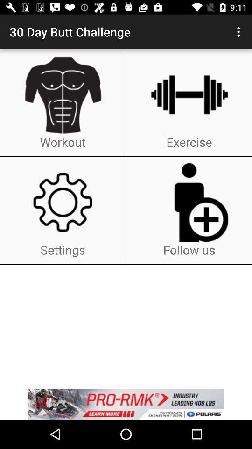  I want to click on advertisement, so click(126, 404).